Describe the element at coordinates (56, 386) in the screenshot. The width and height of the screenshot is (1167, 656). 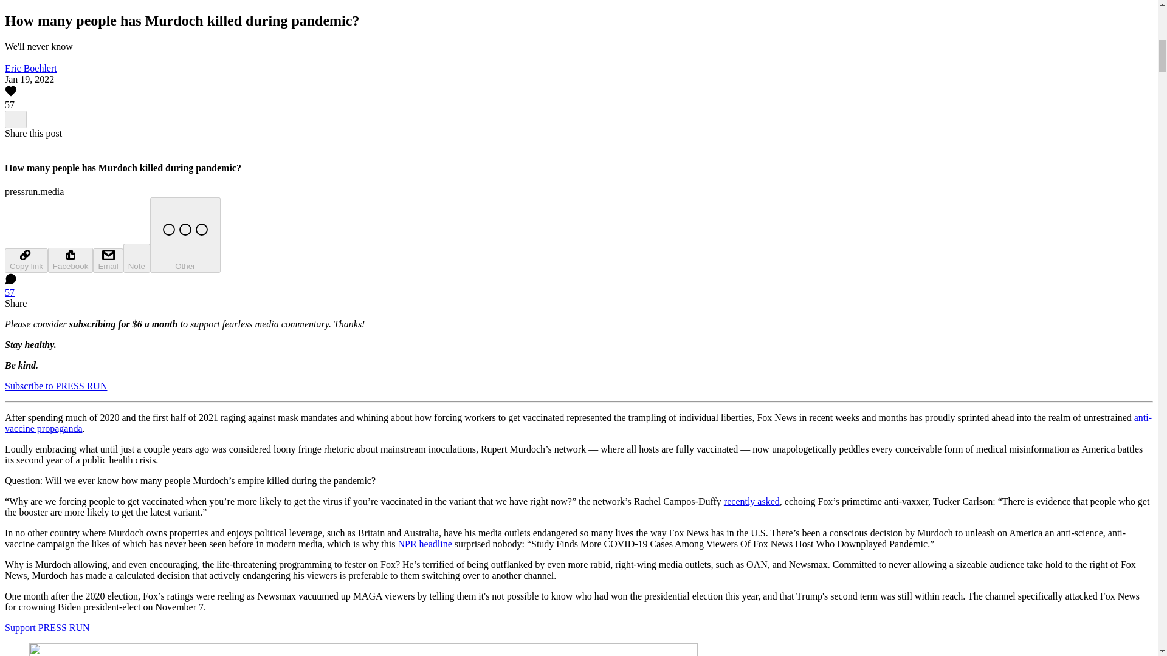
I see `Subscribe to PRESS RUN` at that location.